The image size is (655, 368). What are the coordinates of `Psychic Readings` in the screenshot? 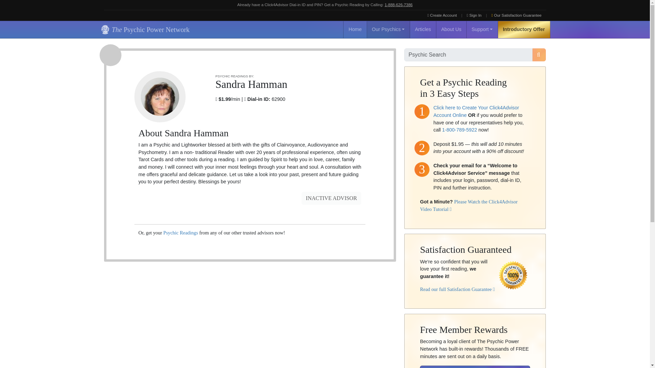 It's located at (181, 233).